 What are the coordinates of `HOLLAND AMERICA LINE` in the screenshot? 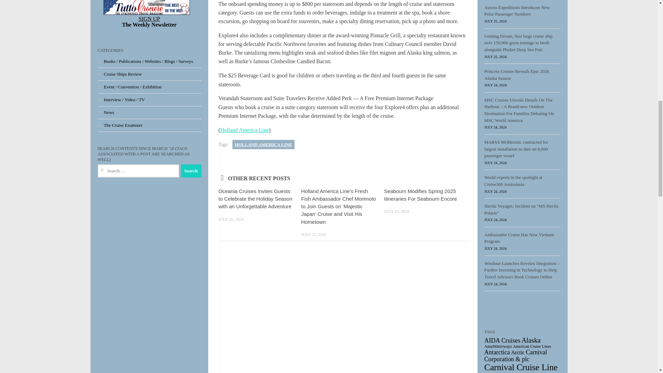 It's located at (263, 145).